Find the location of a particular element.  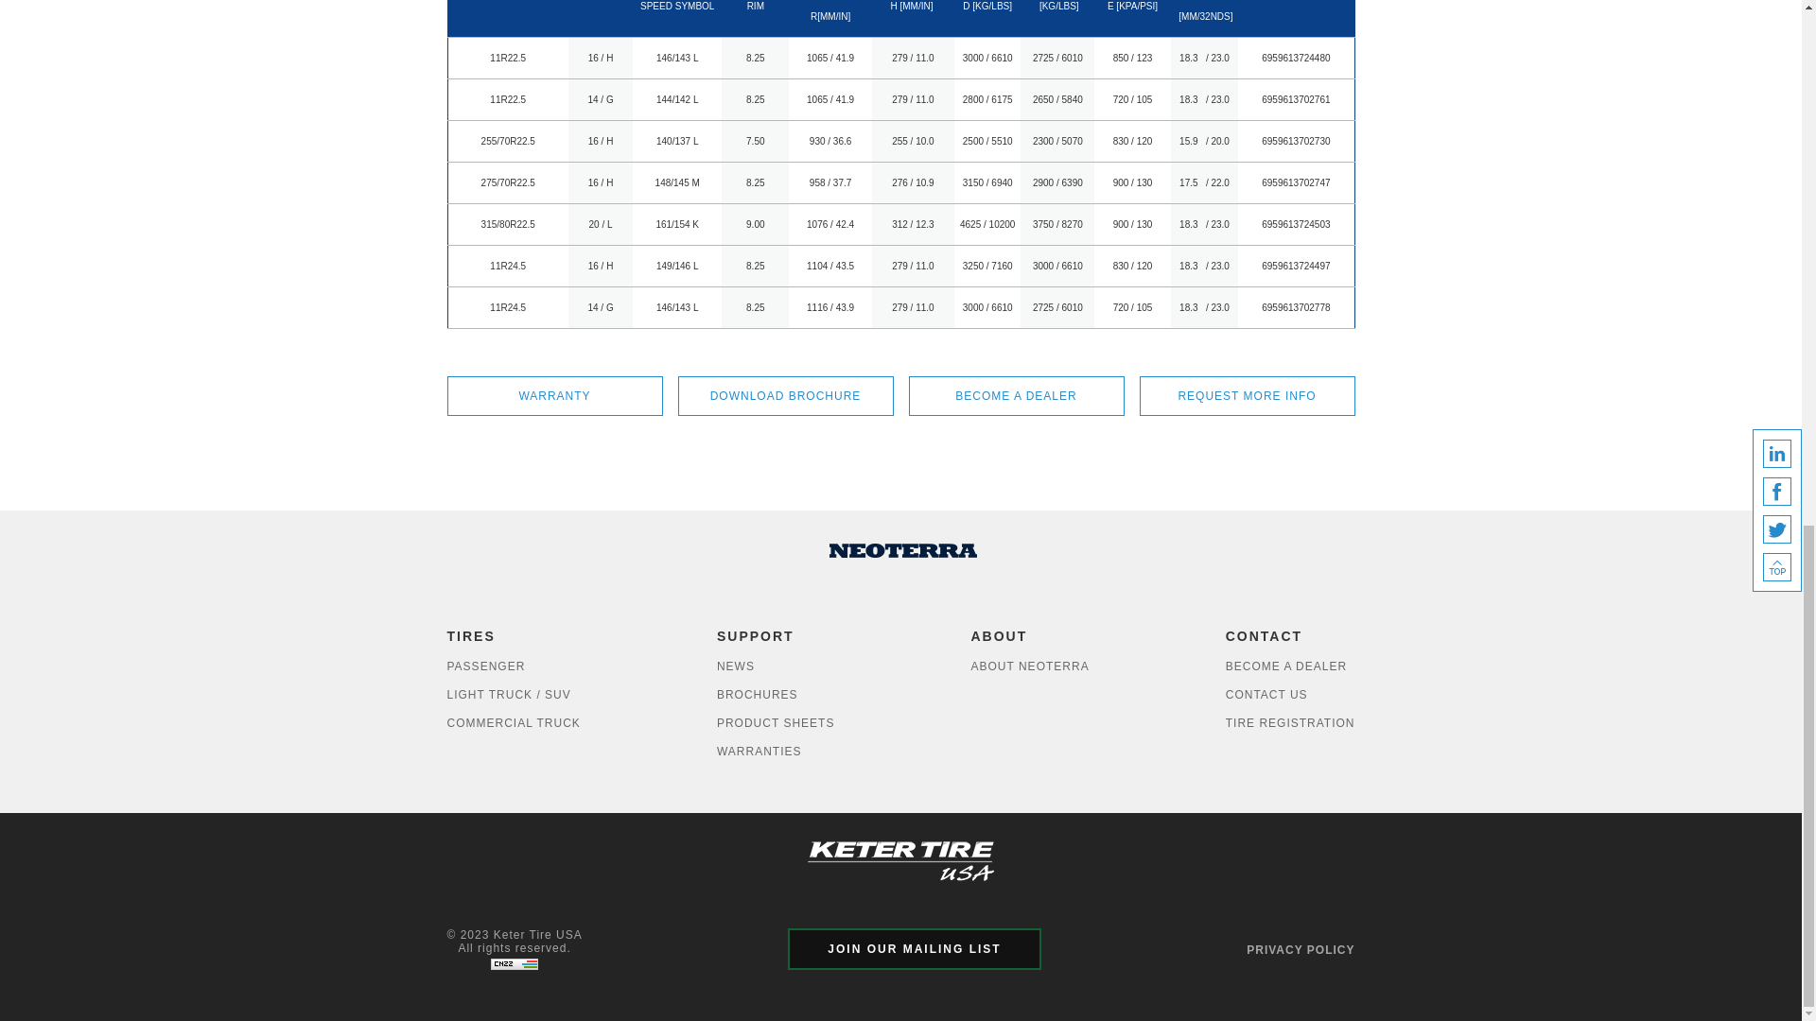

WARRANTY is located at coordinates (554, 395).